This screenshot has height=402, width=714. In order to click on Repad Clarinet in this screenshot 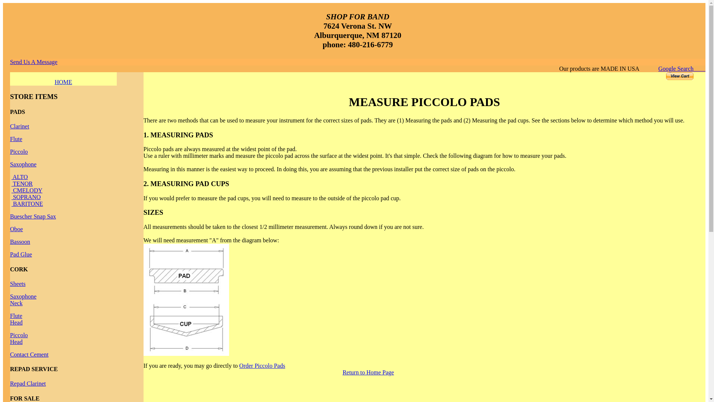, I will do `click(28, 383)`.